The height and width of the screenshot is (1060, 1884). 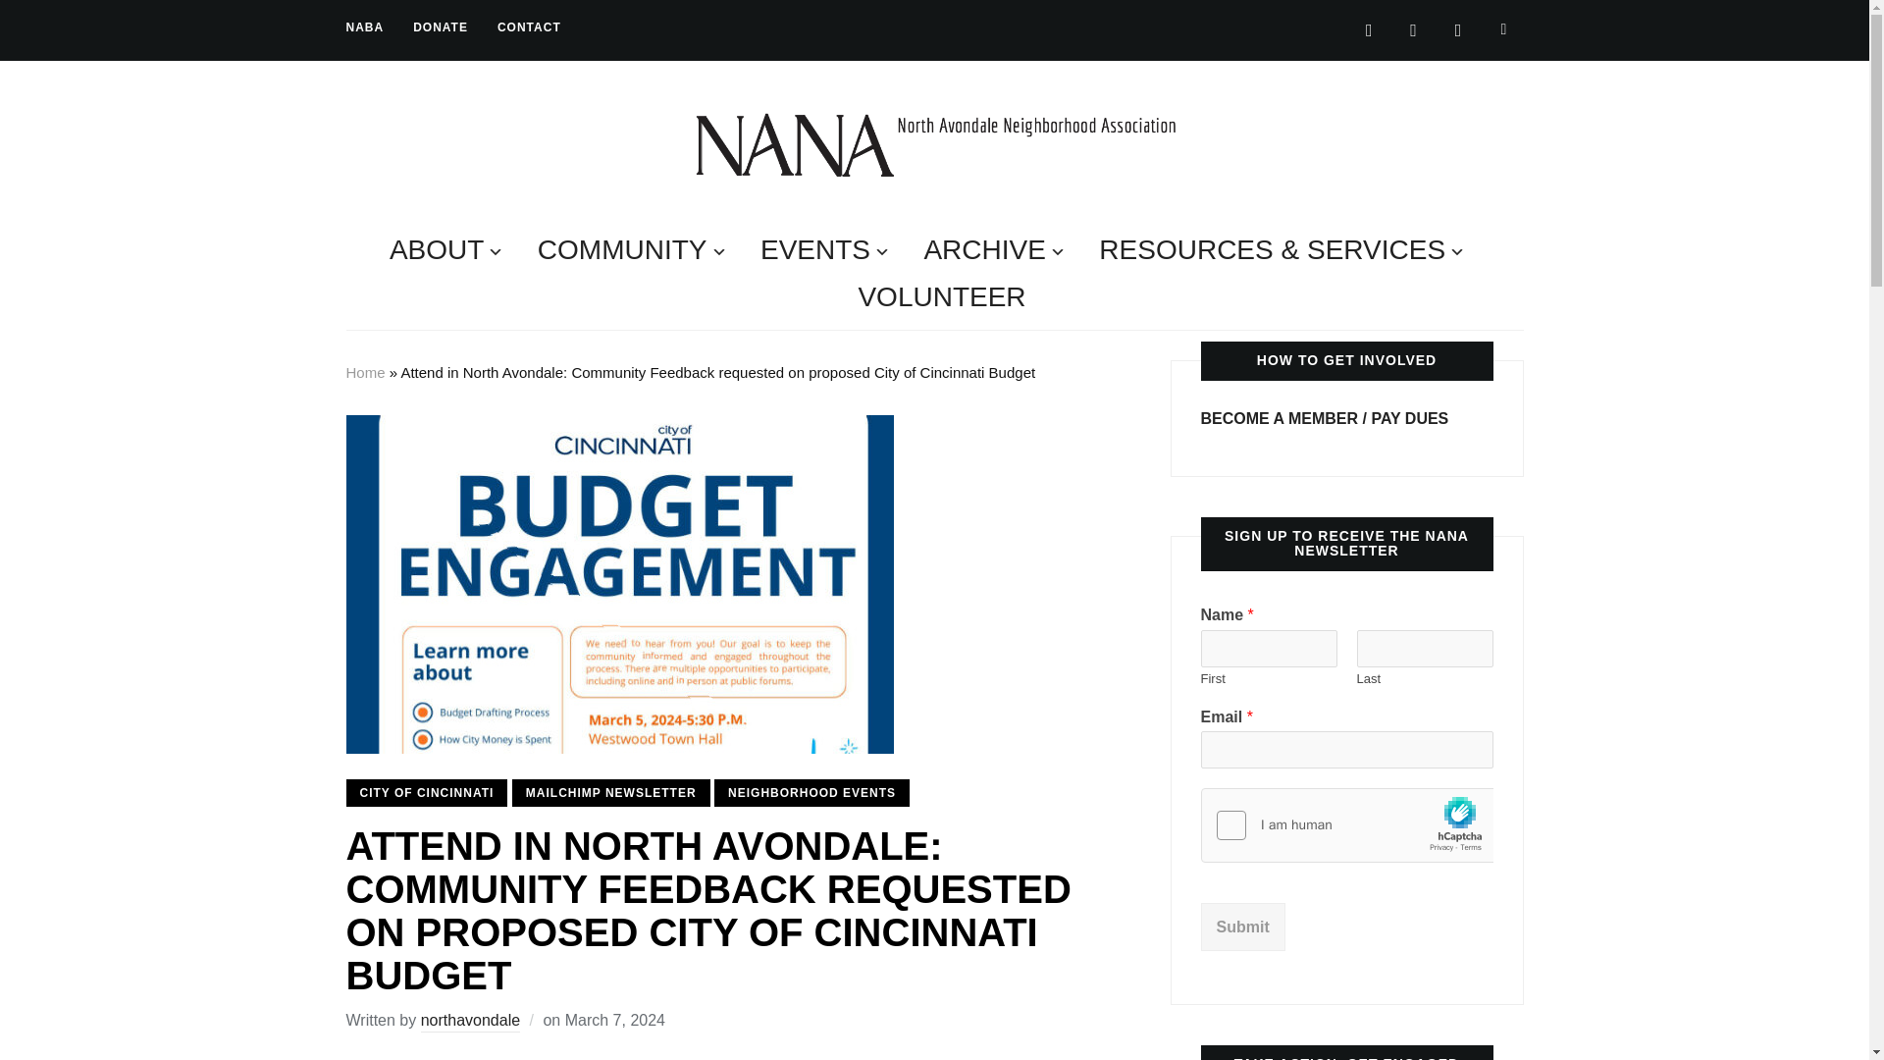 What do you see at coordinates (364, 27) in the screenshot?
I see `NABA` at bounding box center [364, 27].